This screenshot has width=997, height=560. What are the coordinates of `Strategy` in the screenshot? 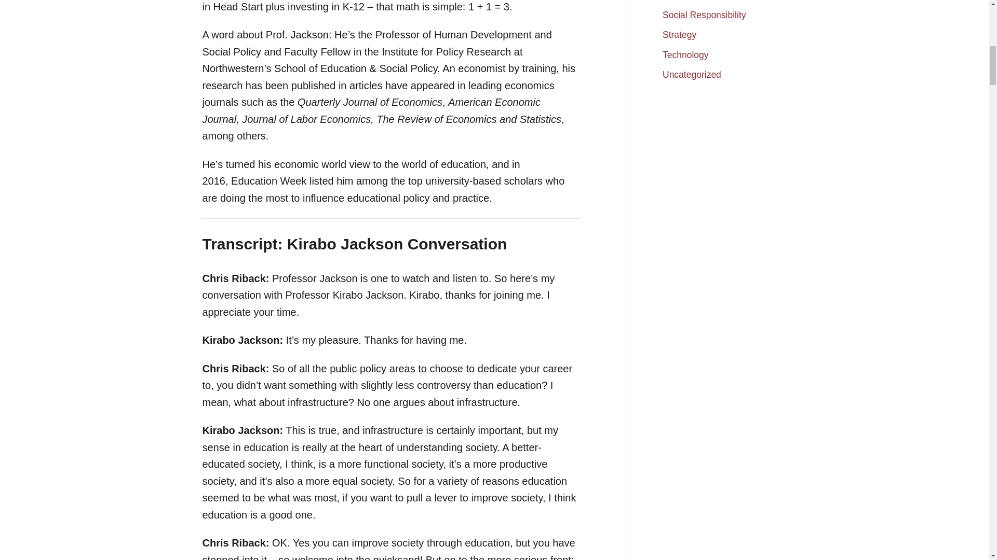 It's located at (679, 34).